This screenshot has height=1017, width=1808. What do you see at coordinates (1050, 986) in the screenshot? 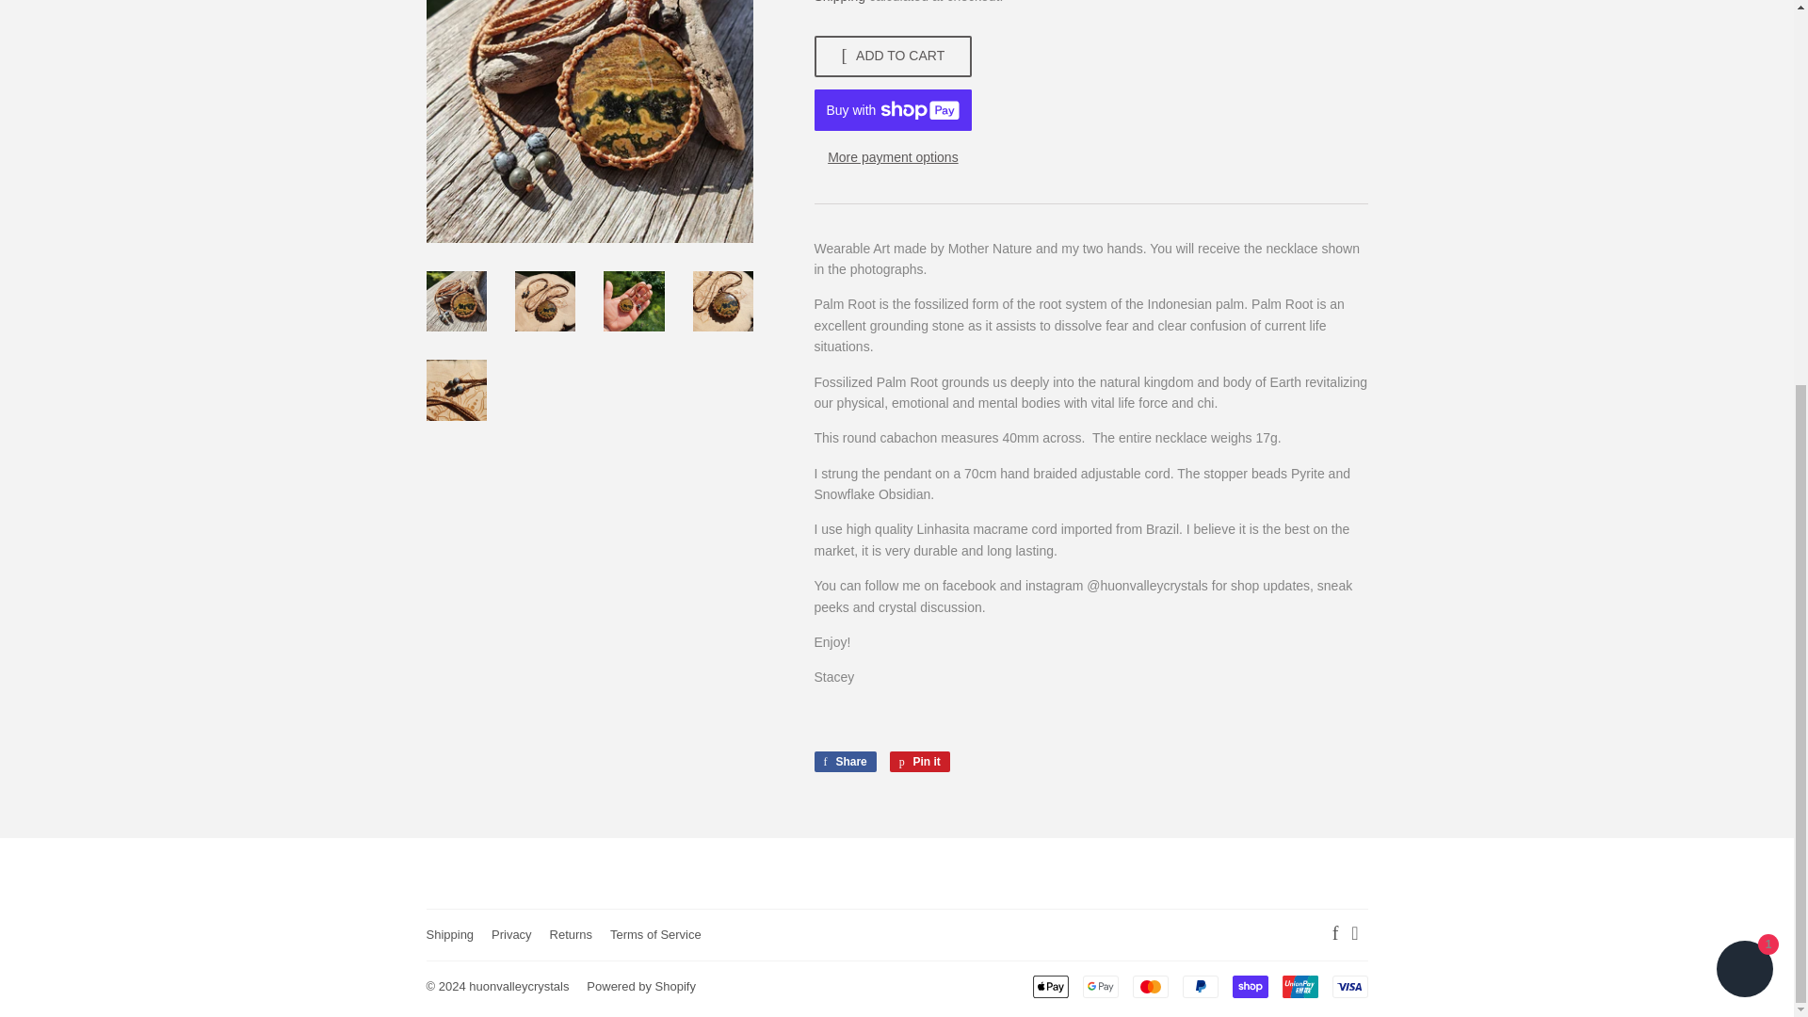
I see `Union Pay` at bounding box center [1050, 986].